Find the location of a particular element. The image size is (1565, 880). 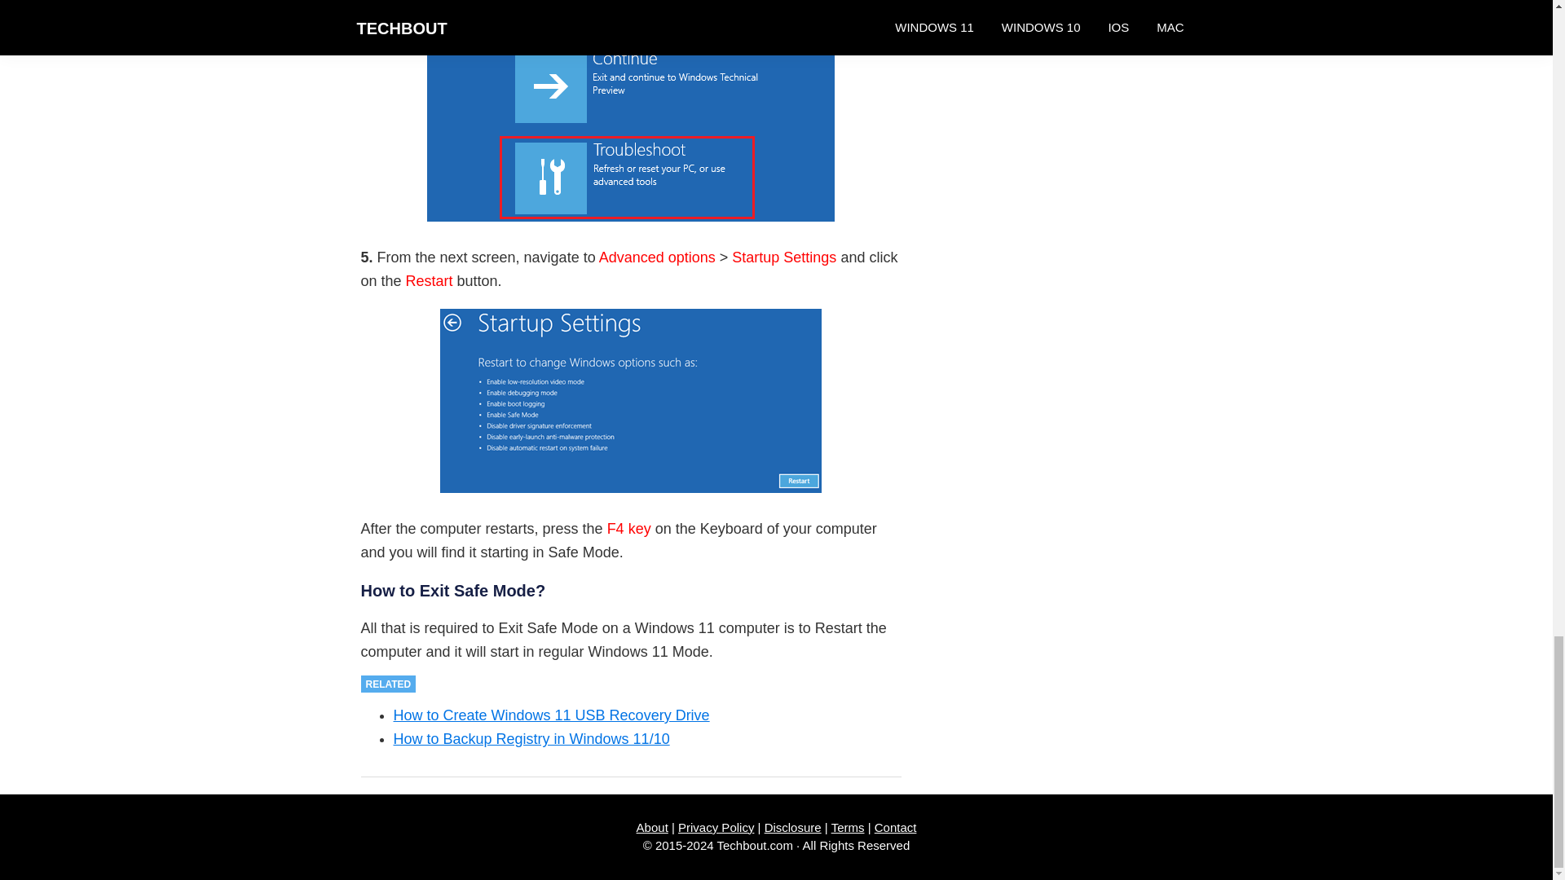

Terms is located at coordinates (848, 826).